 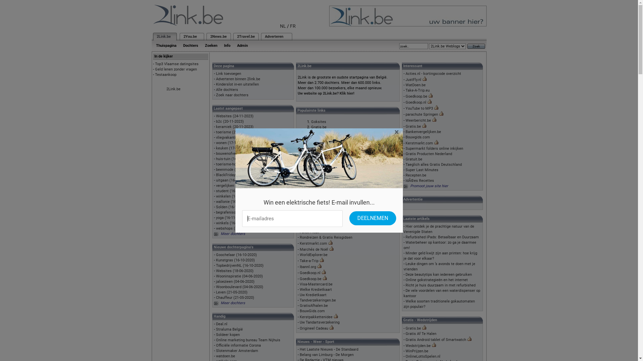 What do you see at coordinates (221, 324) in the screenshot?
I see `Deal.nl` at bounding box center [221, 324].